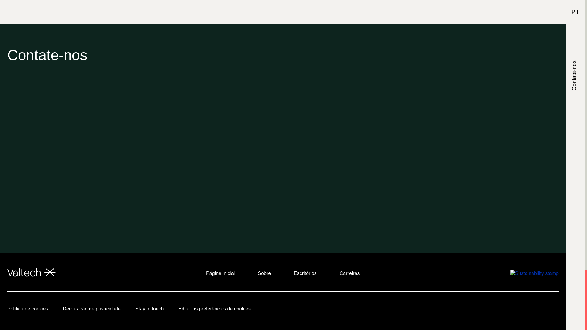 The width and height of the screenshot is (587, 330). Describe the element at coordinates (31, 272) in the screenshot. I see `Valtech Logo` at that location.